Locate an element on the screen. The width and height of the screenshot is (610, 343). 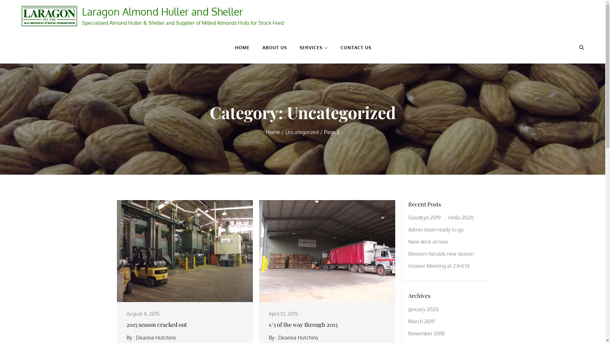
ABOUT US is located at coordinates (274, 48).